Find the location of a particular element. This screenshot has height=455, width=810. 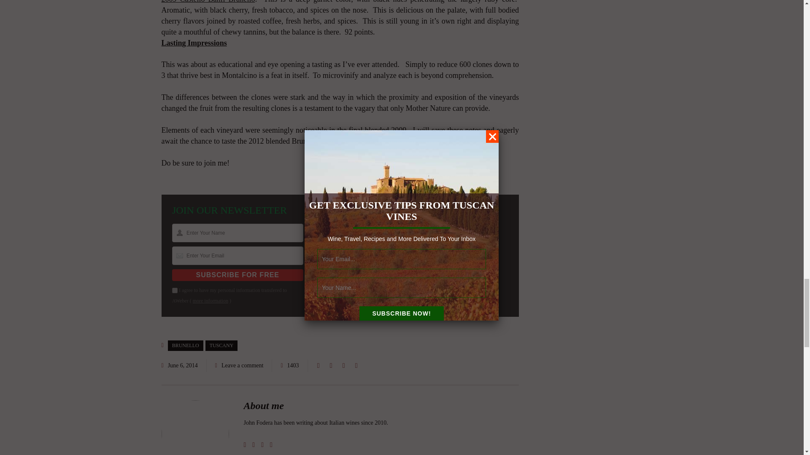

TUSCANY is located at coordinates (222, 345).